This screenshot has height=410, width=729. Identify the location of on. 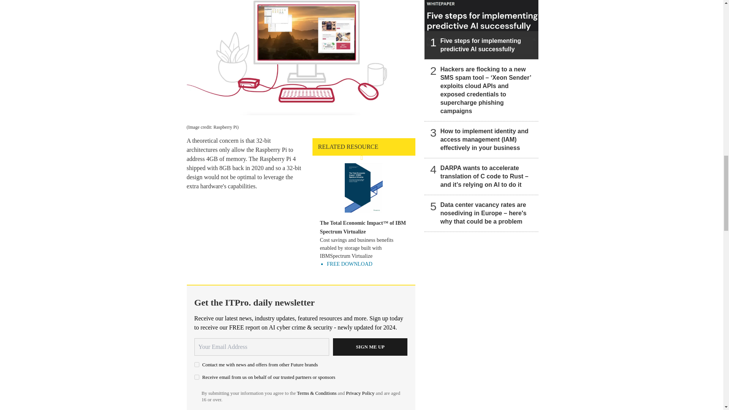
(197, 377).